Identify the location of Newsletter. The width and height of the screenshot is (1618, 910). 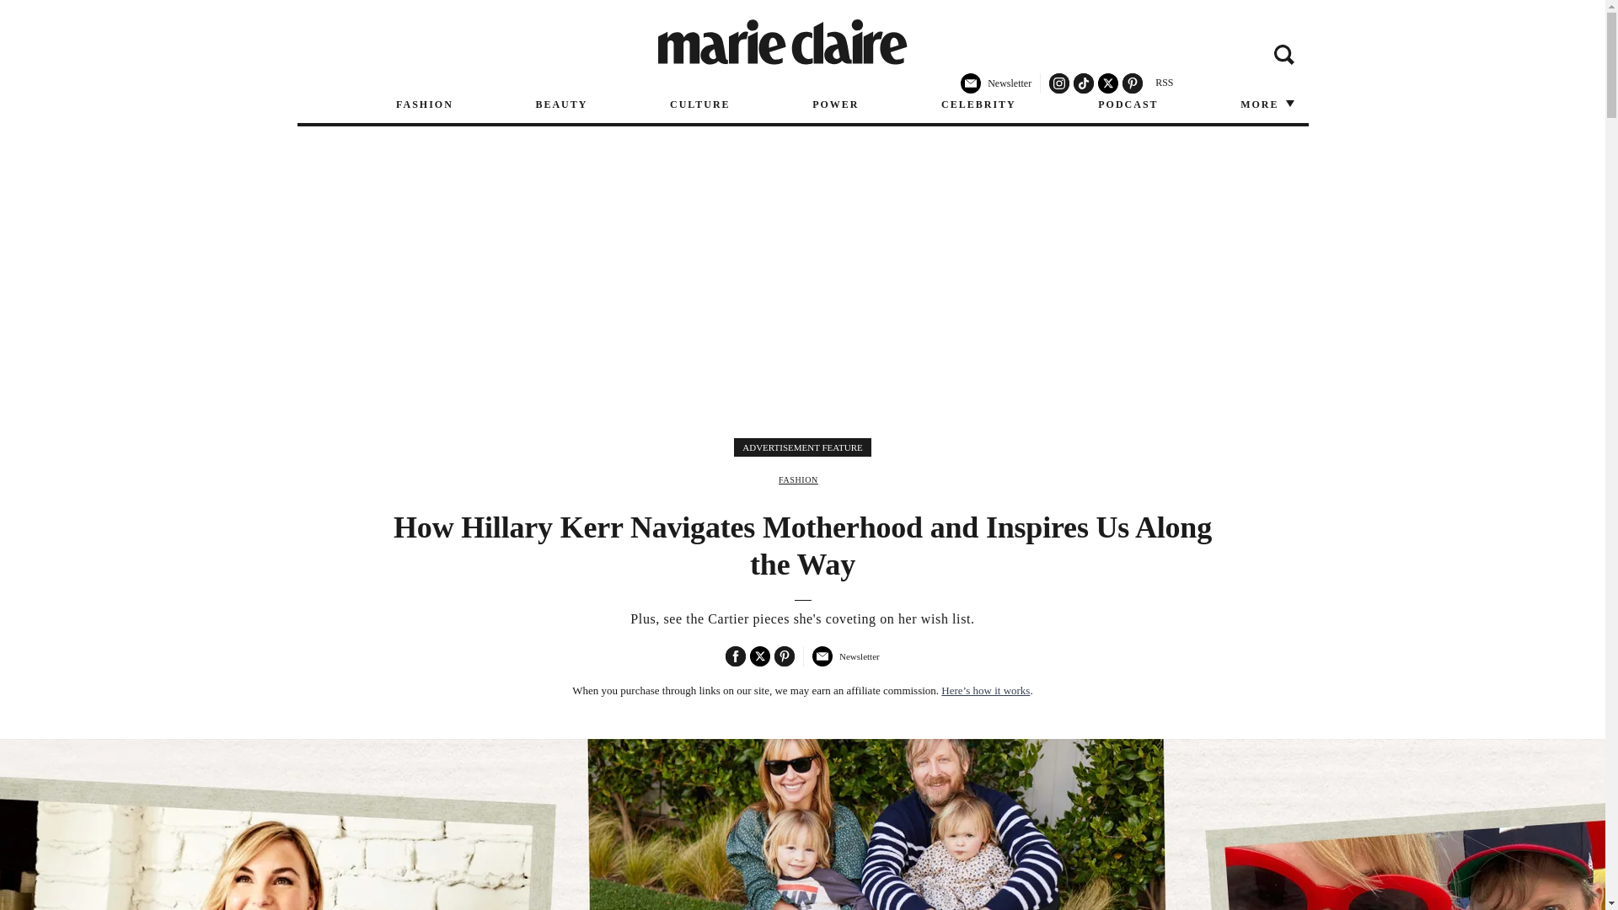
(844, 662).